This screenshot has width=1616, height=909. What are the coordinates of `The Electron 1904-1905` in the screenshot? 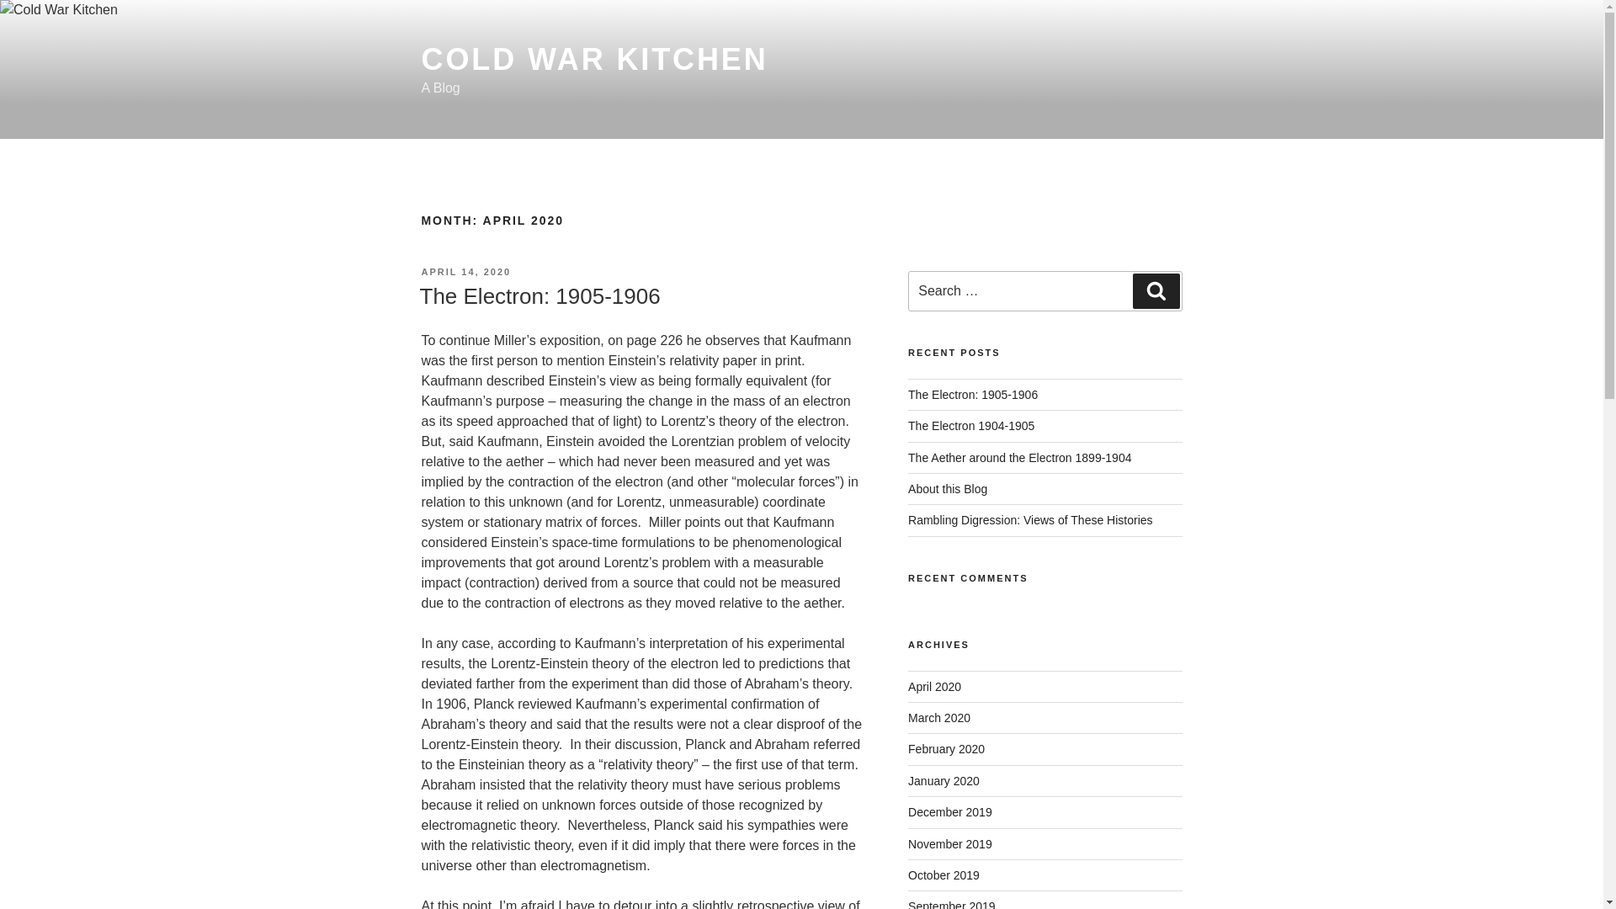 It's located at (971, 426).